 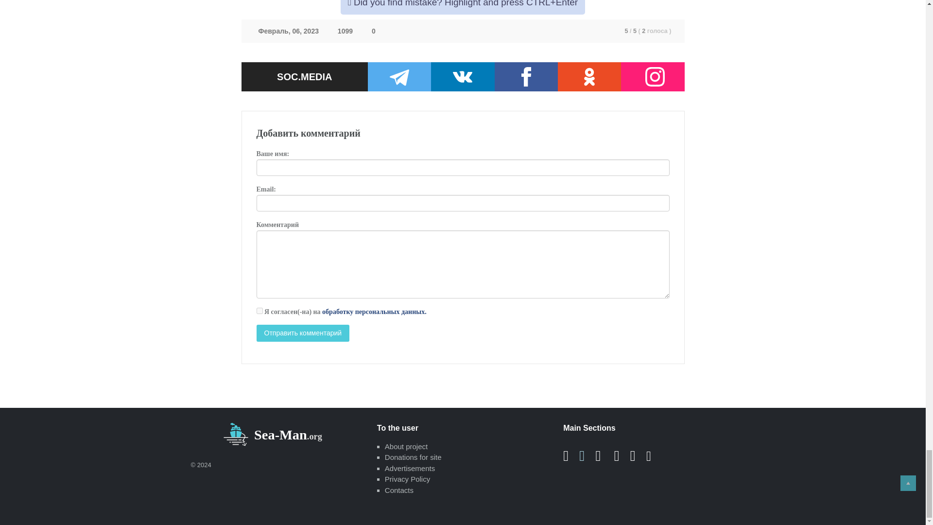 What do you see at coordinates (259, 310) in the screenshot?
I see `on` at bounding box center [259, 310].